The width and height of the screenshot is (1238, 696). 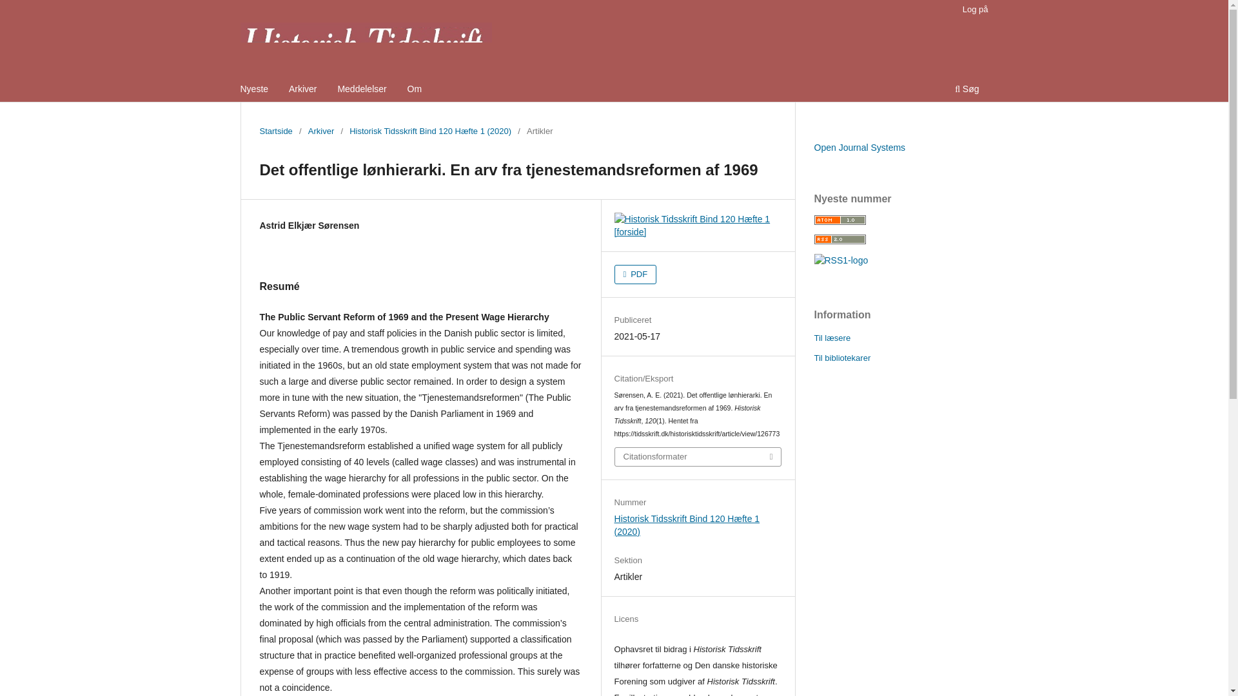 What do you see at coordinates (303, 90) in the screenshot?
I see `Arkiver` at bounding box center [303, 90].